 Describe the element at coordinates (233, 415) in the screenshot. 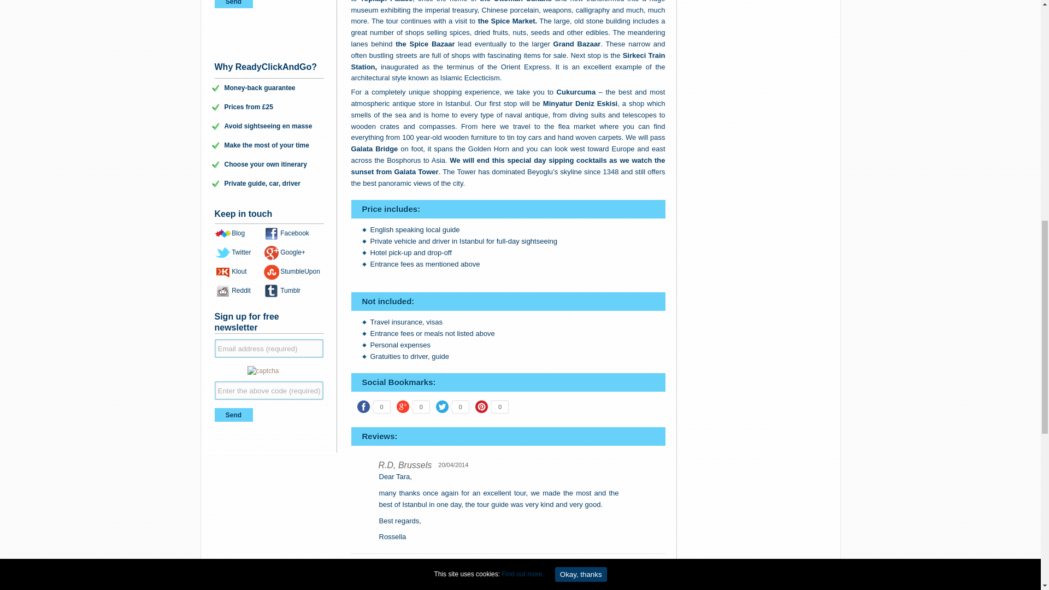

I see `Send` at that location.